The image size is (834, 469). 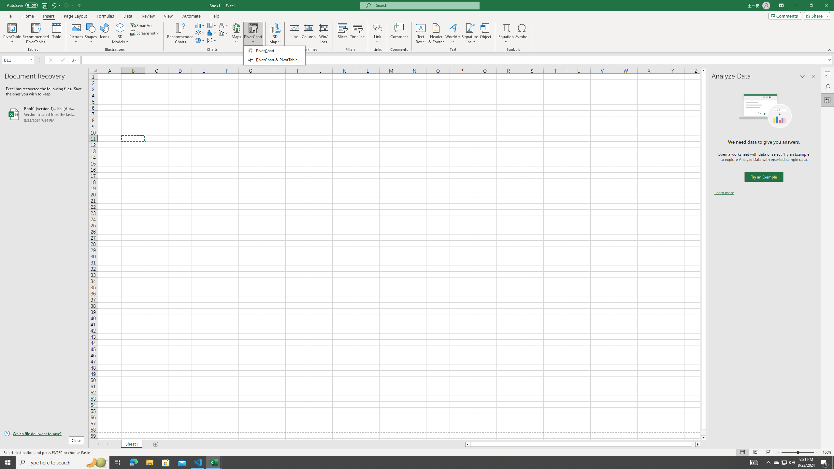 What do you see at coordinates (96, 462) in the screenshot?
I see `Search highlights icon opens search home window` at bounding box center [96, 462].